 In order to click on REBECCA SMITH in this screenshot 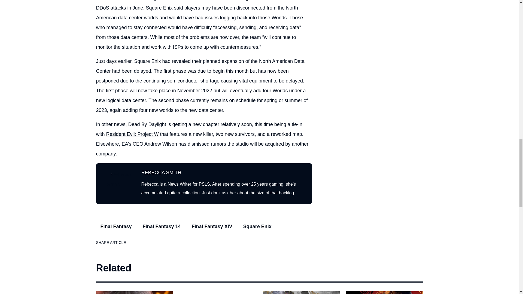, I will do `click(161, 173)`.